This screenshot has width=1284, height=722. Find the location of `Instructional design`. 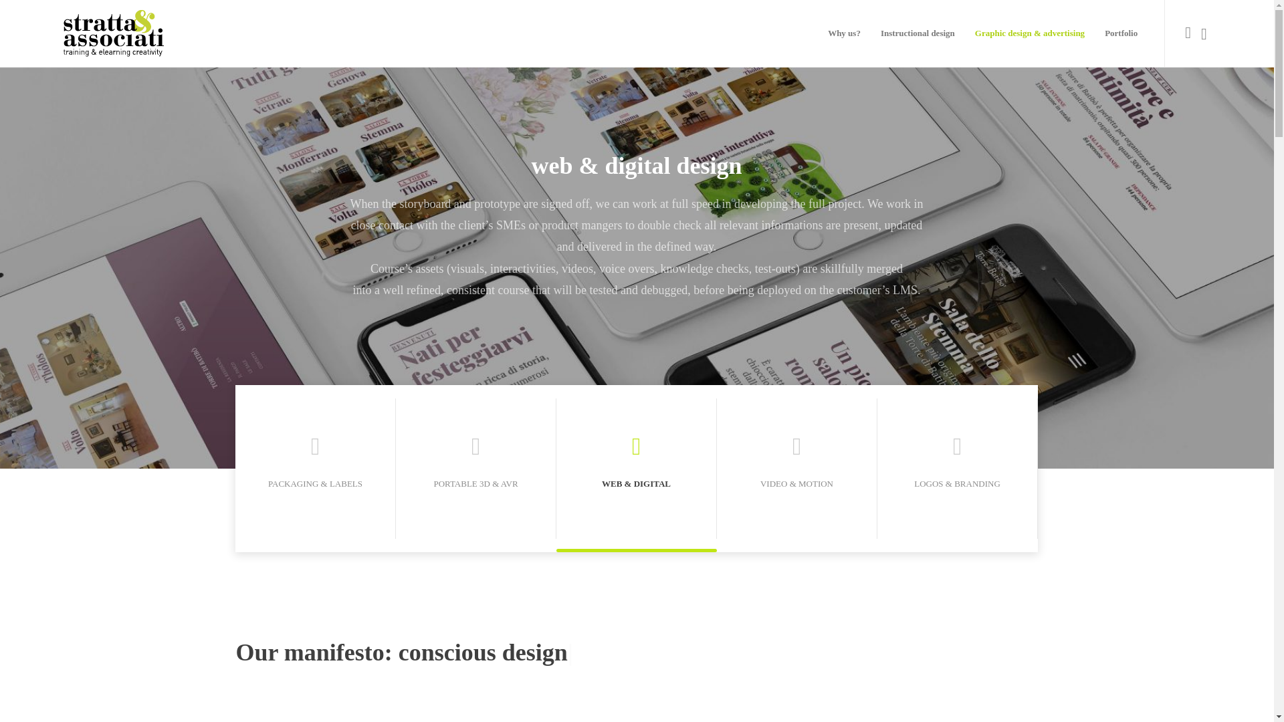

Instructional design is located at coordinates (918, 33).